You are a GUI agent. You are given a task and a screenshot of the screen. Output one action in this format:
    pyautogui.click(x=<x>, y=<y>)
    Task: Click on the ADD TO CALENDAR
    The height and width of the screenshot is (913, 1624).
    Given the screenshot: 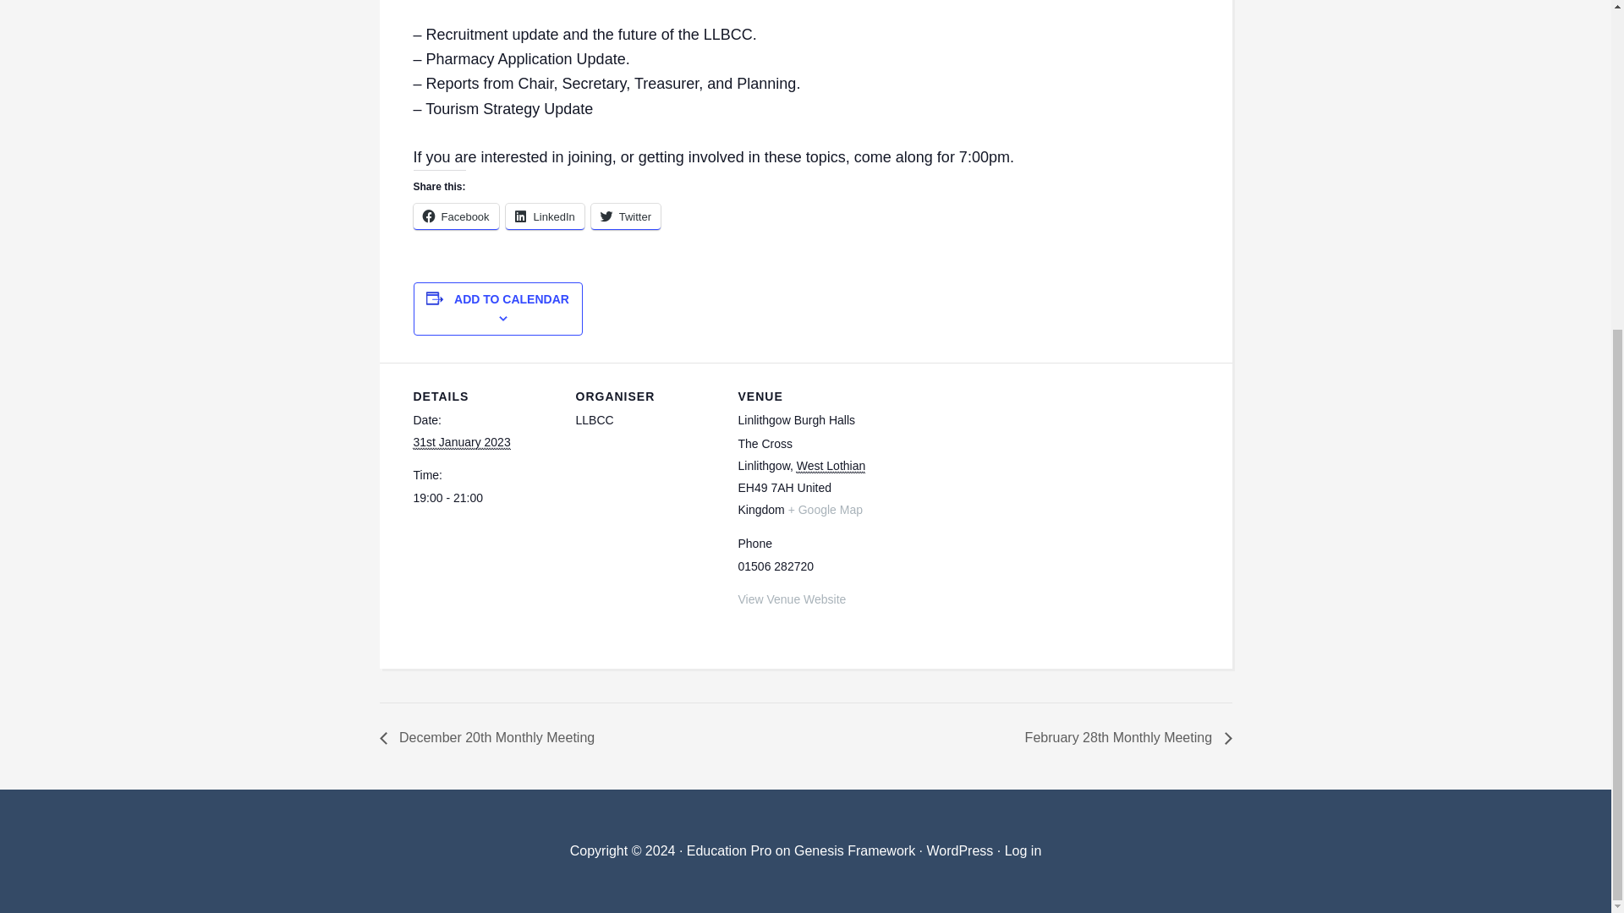 What is the action you would take?
    pyautogui.click(x=512, y=298)
    